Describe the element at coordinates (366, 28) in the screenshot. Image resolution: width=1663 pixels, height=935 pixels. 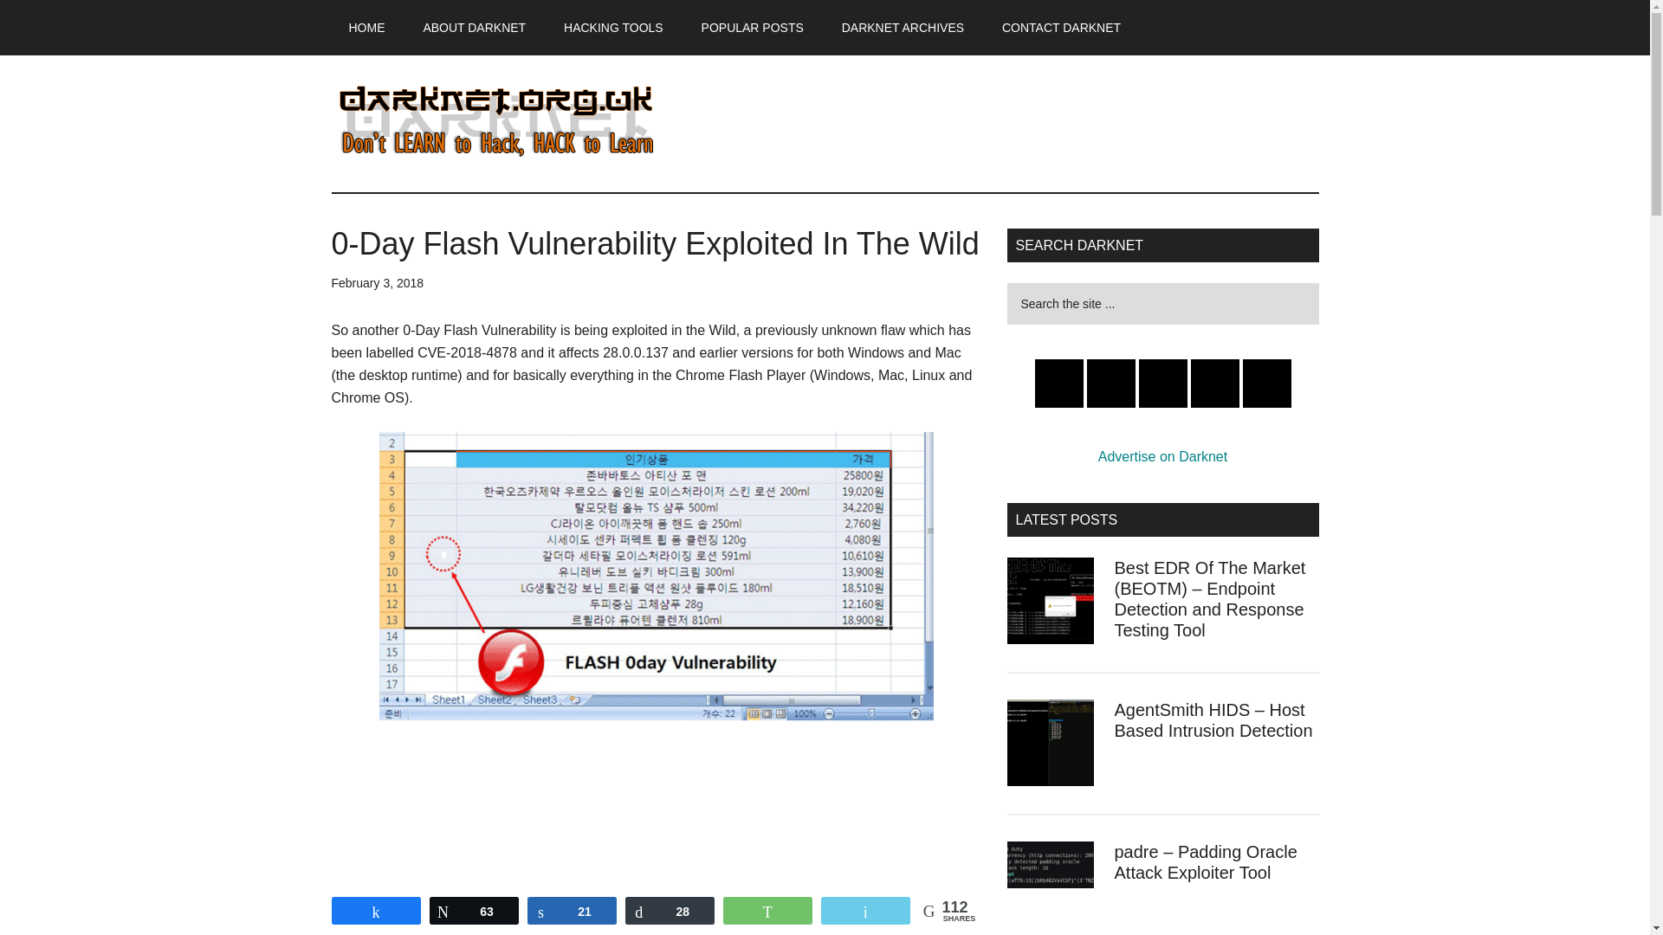
I see `HOME` at that location.